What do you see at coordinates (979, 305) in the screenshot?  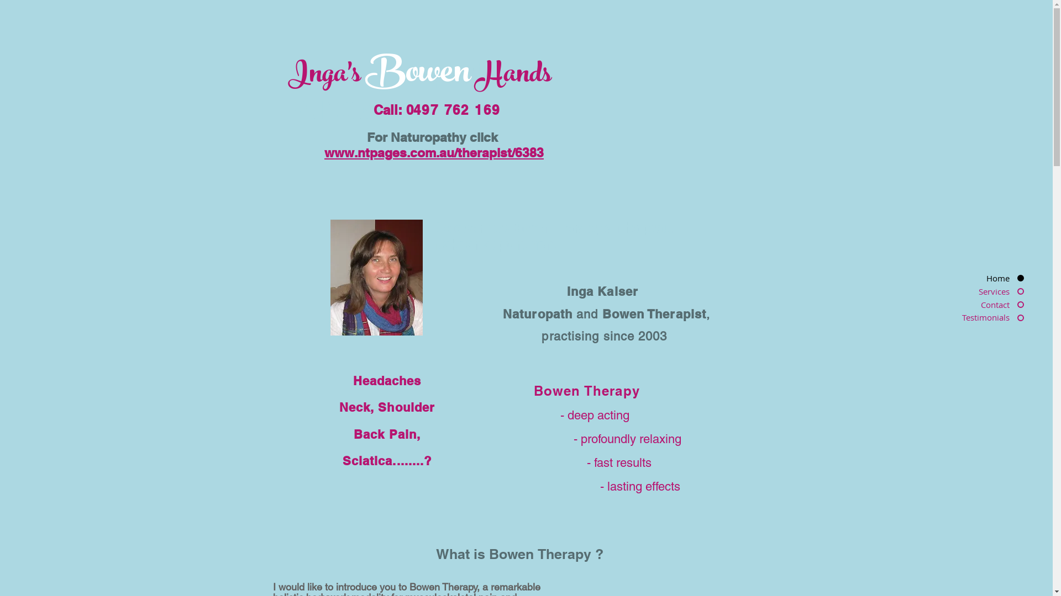 I see `Contact` at bounding box center [979, 305].